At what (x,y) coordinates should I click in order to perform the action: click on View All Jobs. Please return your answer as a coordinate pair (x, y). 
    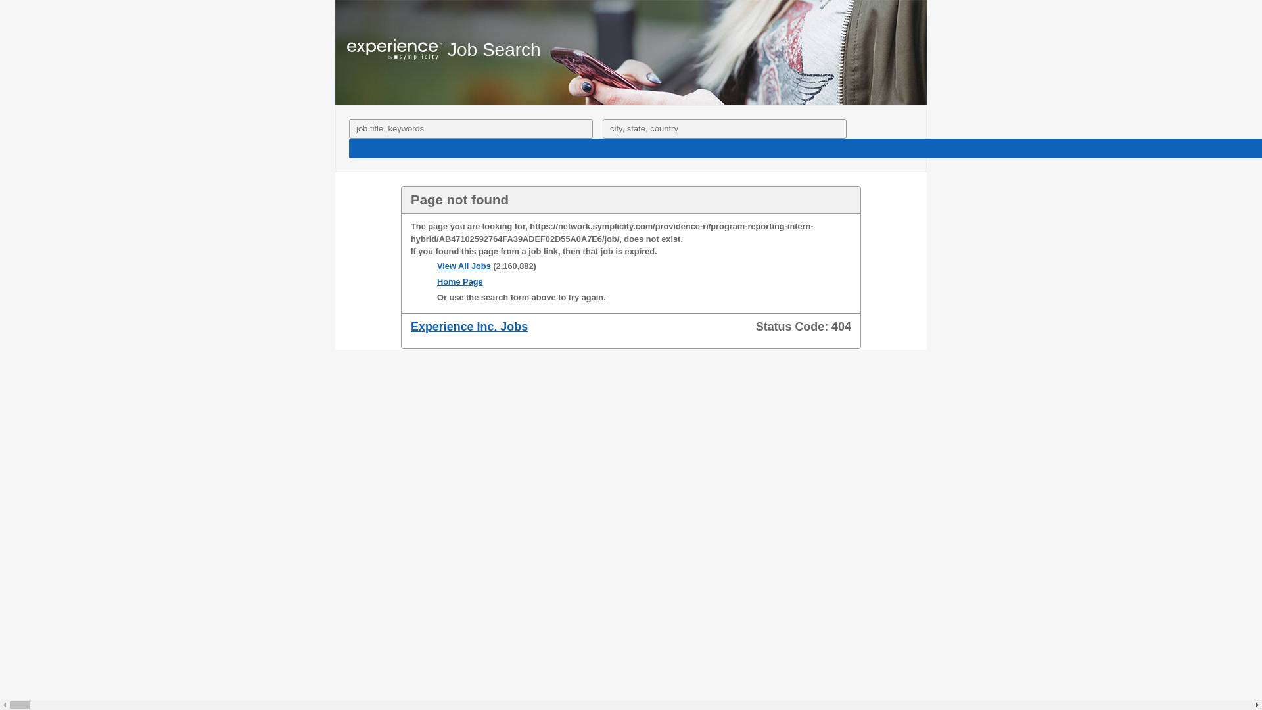
    Looking at the image, I should click on (463, 266).